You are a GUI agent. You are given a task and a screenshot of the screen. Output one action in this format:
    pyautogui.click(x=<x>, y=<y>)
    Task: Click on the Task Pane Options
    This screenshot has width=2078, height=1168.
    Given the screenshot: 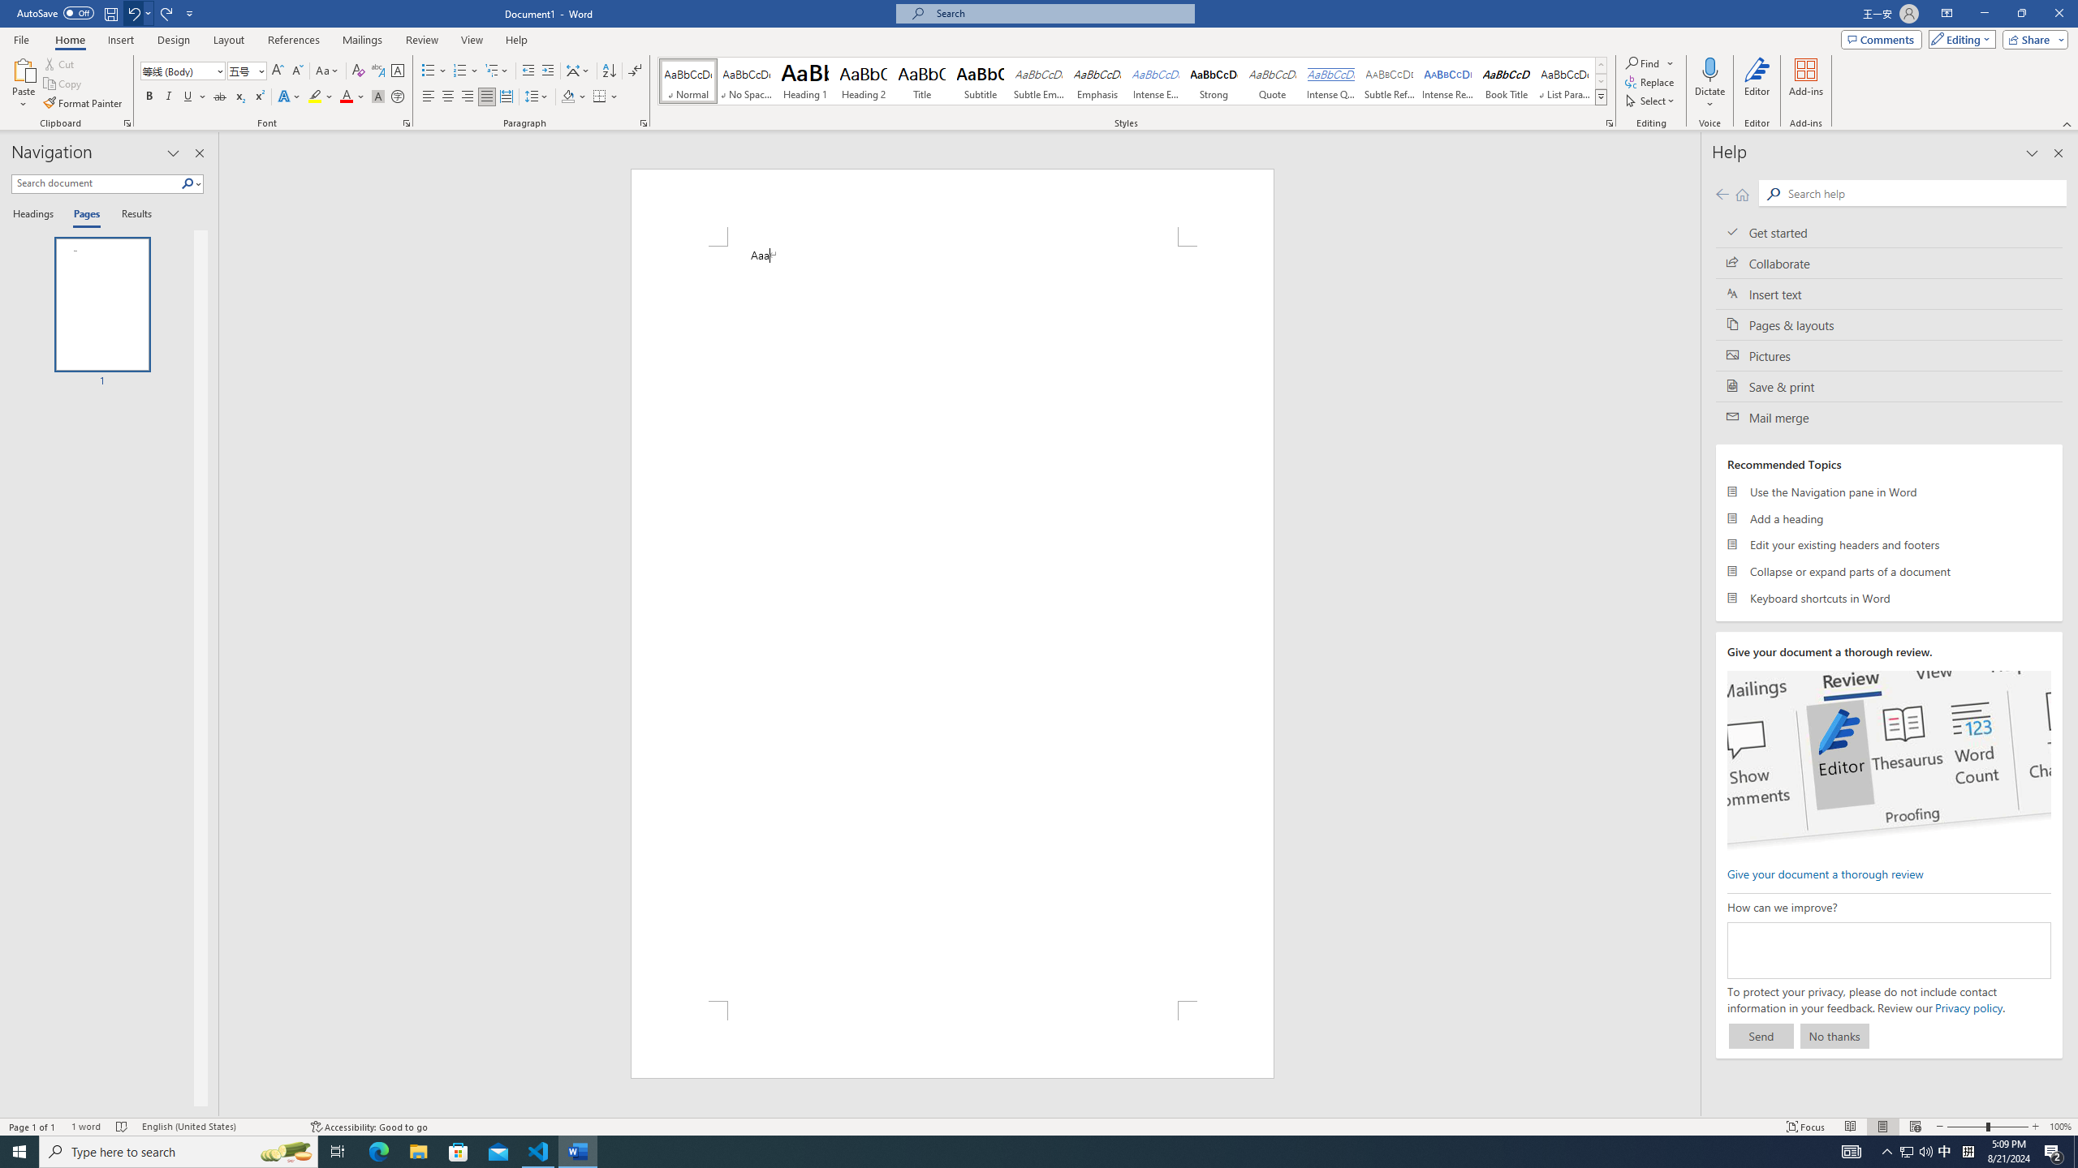 What is the action you would take?
    pyautogui.click(x=174, y=153)
    